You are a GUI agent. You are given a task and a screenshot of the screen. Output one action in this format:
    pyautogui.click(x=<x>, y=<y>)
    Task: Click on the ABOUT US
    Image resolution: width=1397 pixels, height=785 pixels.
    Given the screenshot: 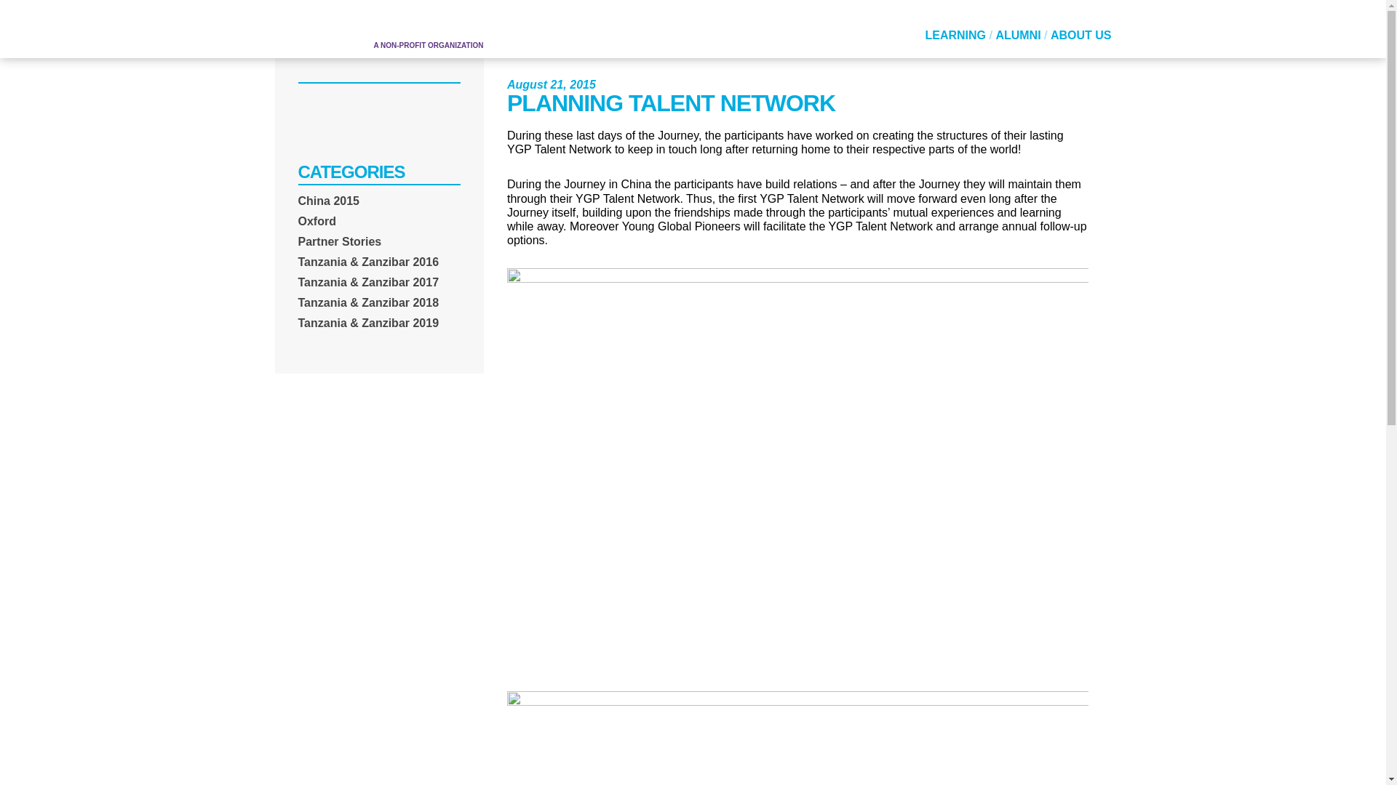 What is the action you would take?
    pyautogui.click(x=1081, y=35)
    